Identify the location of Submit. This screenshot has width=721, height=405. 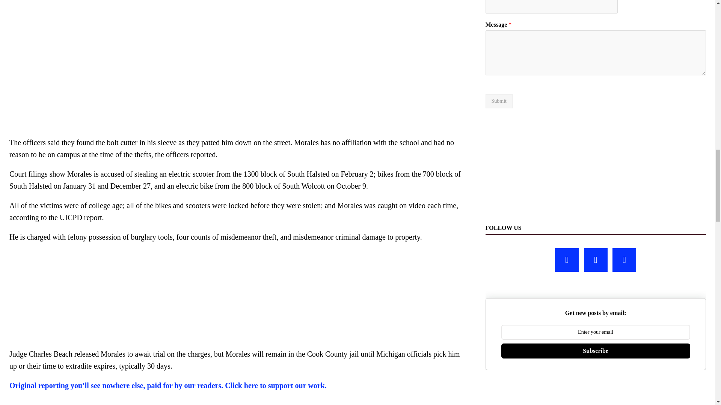
(499, 101).